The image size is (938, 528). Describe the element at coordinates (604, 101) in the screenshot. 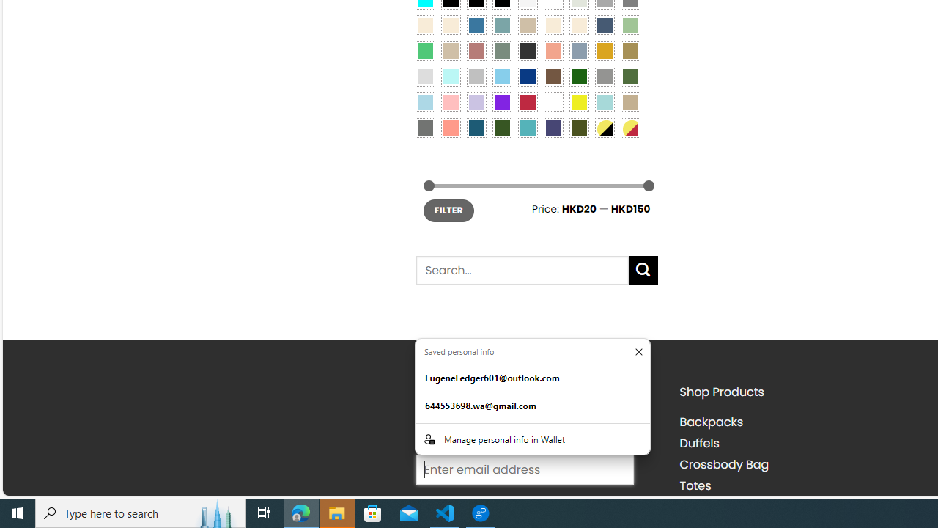

I see `Aqua` at that location.